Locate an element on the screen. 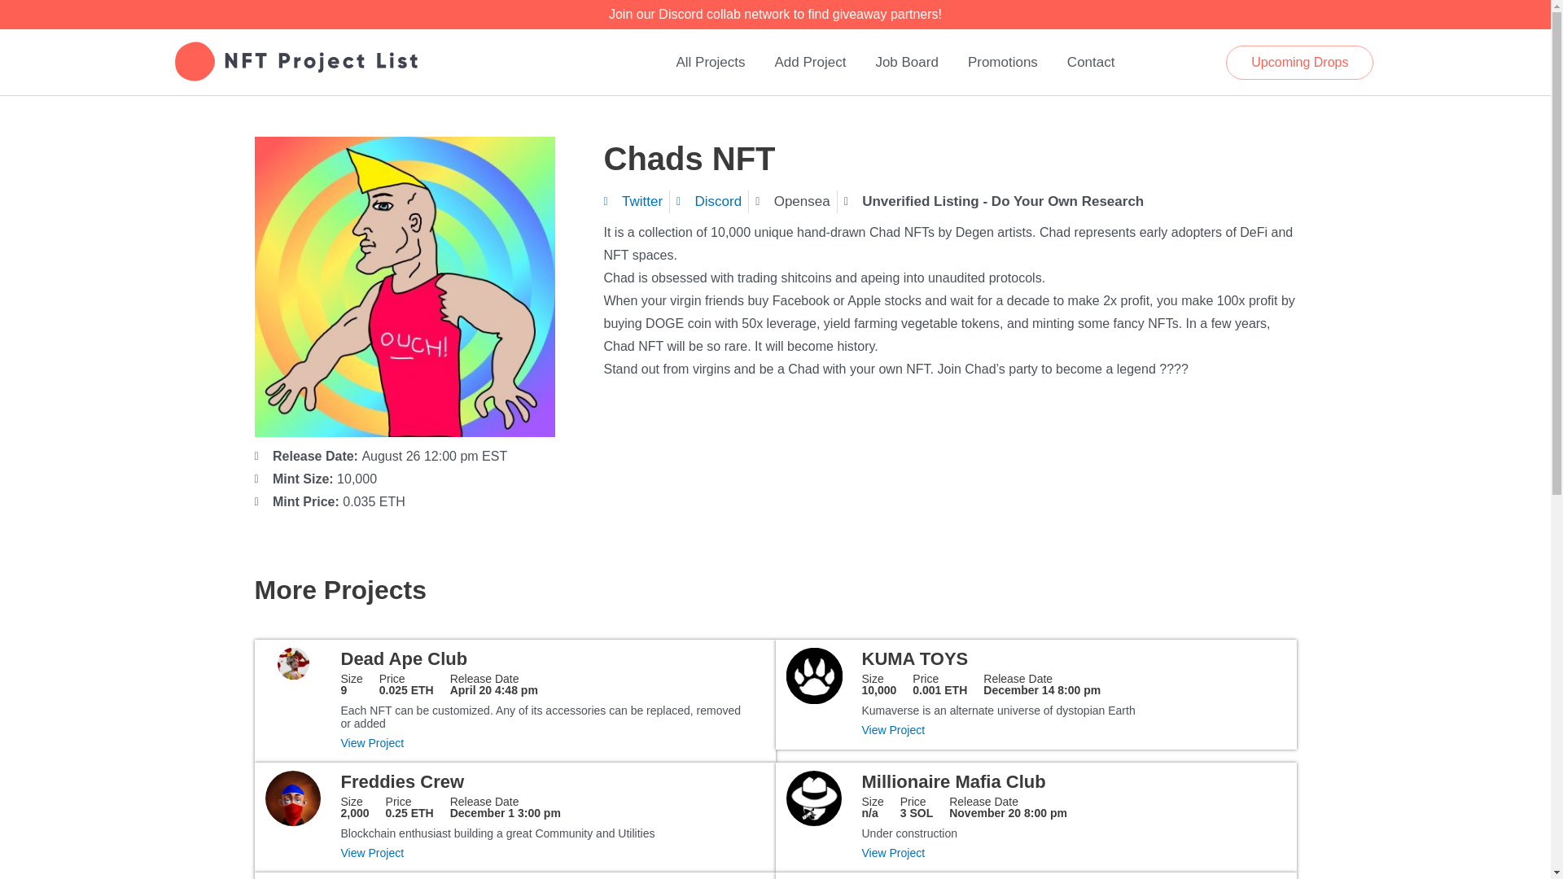 This screenshot has height=879, width=1563. Add Project is located at coordinates (407, 684).